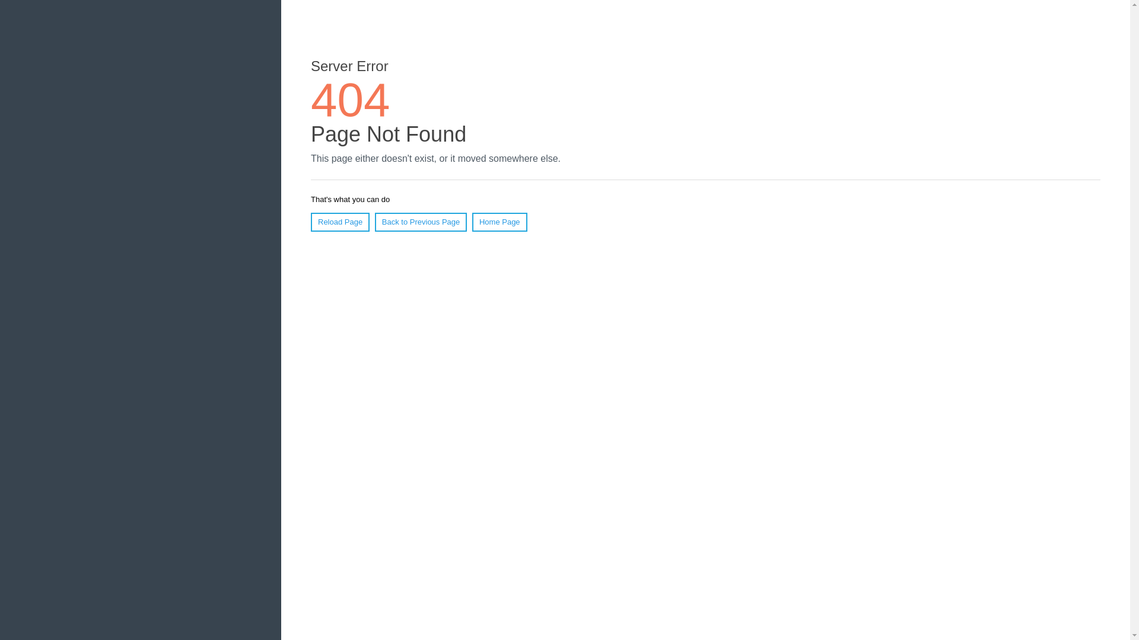 This screenshot has height=640, width=1139. I want to click on Reload Page, so click(340, 222).